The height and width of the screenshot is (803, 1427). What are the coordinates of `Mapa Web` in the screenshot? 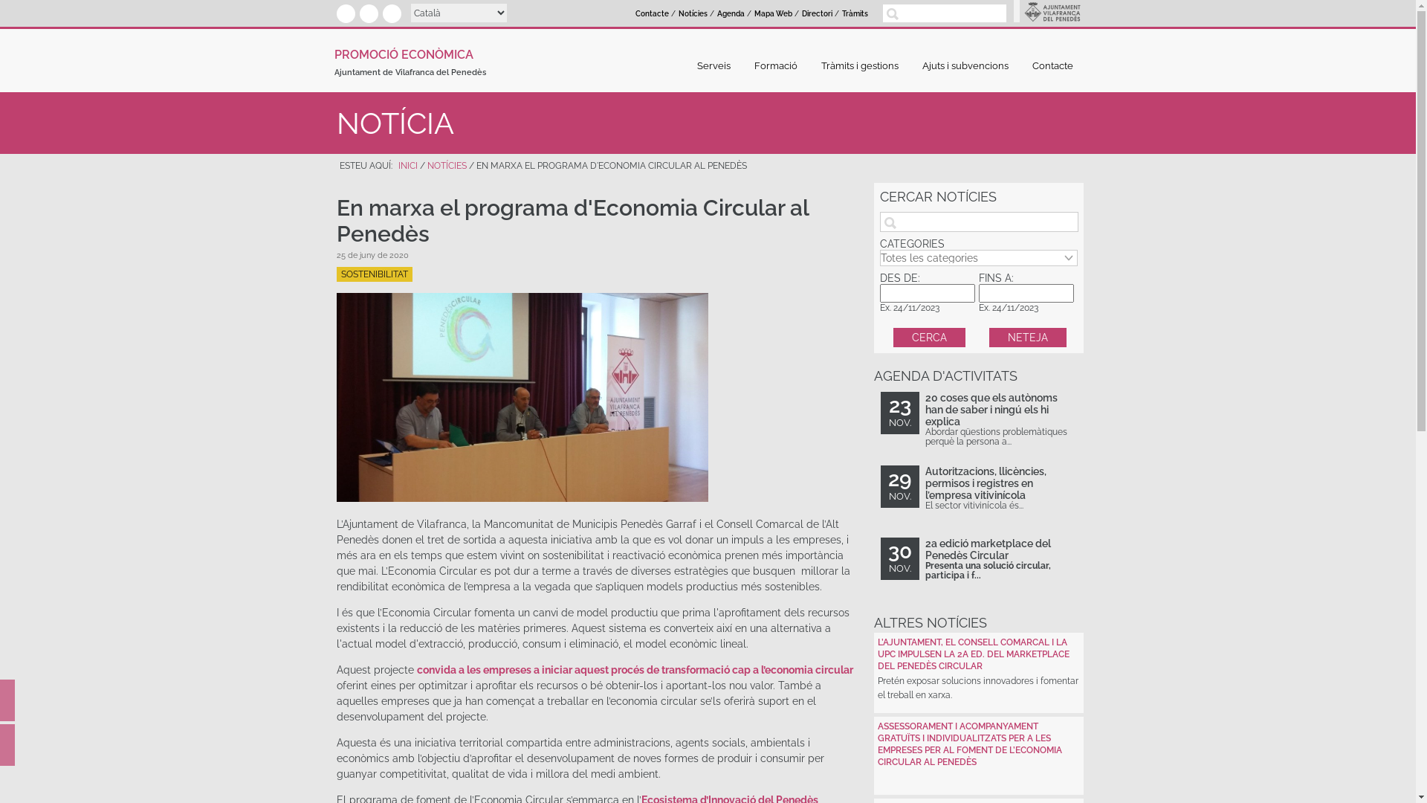 It's located at (773, 14).